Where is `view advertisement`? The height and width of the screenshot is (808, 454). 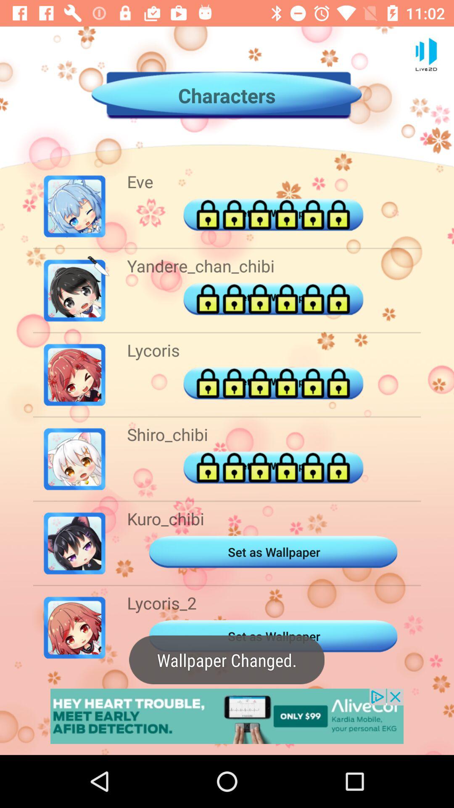
view advertisement is located at coordinates (227, 716).